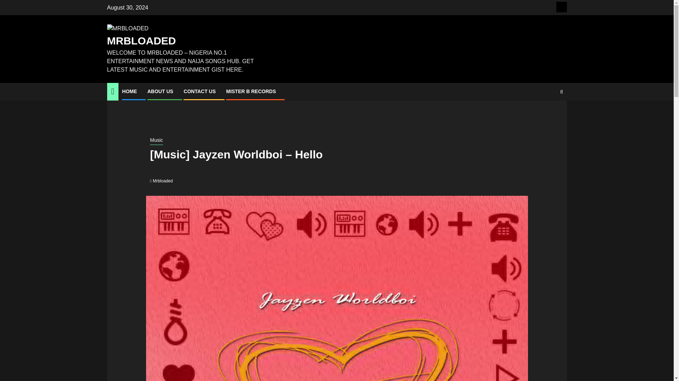 This screenshot has width=679, height=381. What do you see at coordinates (156, 140) in the screenshot?
I see `Music` at bounding box center [156, 140].